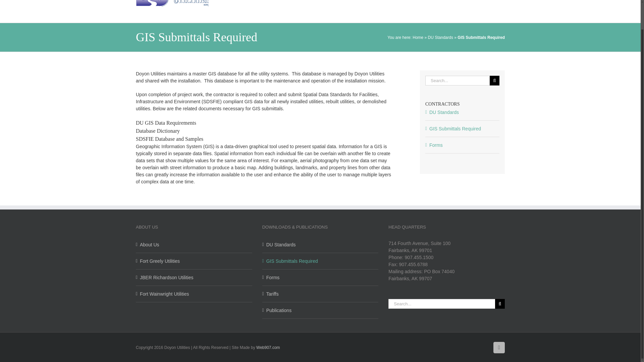 The image size is (644, 362). What do you see at coordinates (441, 37) in the screenshot?
I see `DU Standards` at bounding box center [441, 37].